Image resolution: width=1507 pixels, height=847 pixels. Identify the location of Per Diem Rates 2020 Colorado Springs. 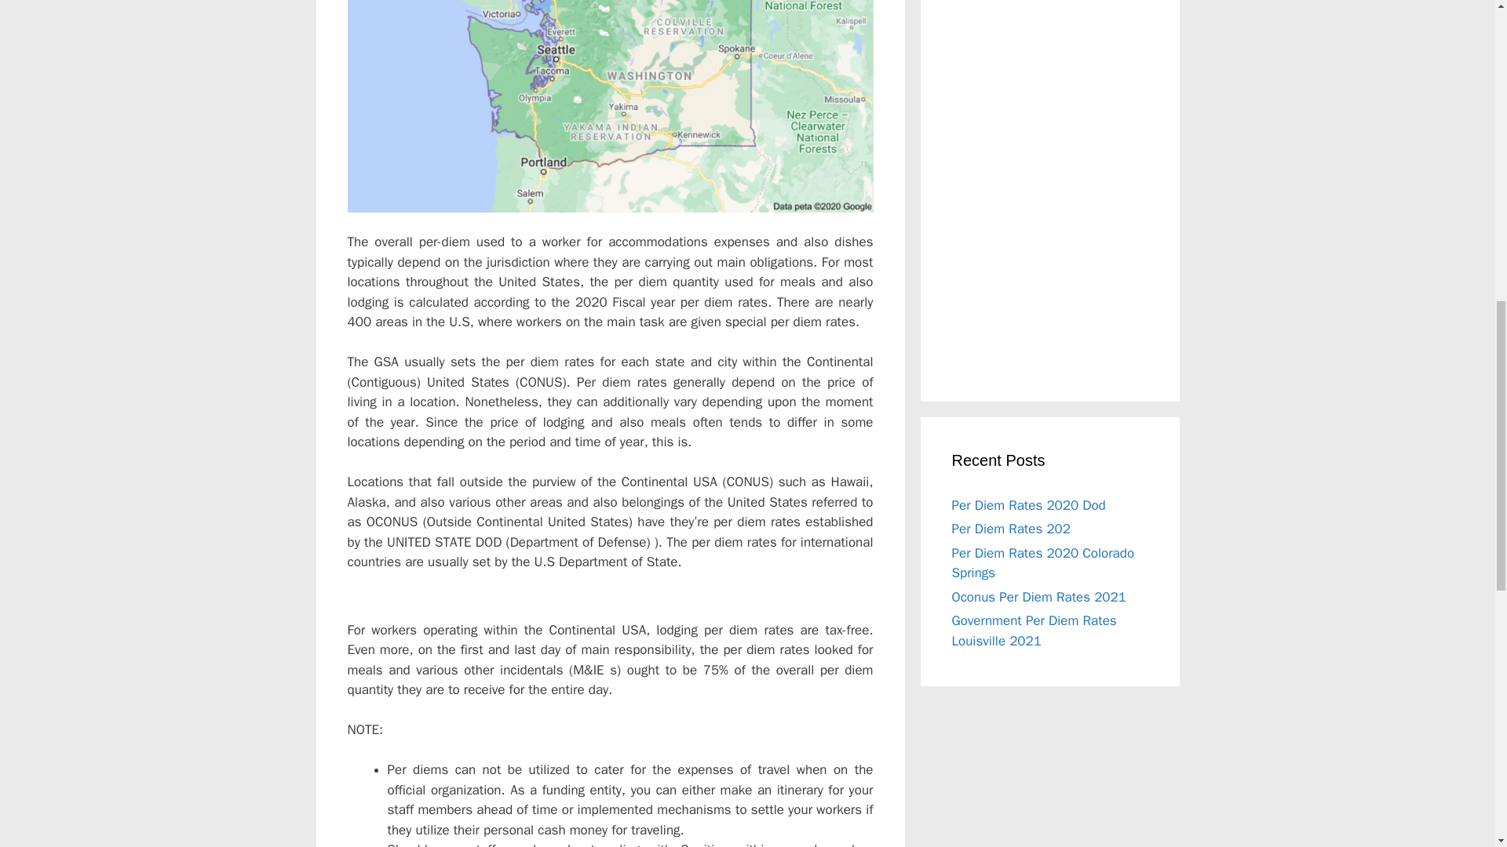
(1042, 562).